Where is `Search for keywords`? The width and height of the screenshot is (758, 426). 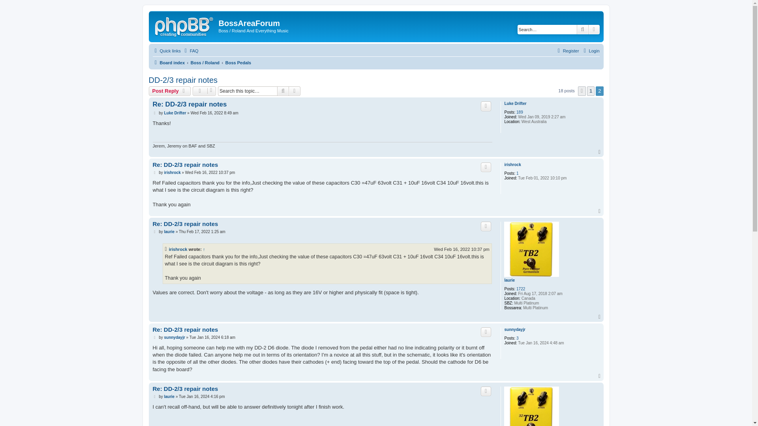
Search for keywords is located at coordinates (547, 29).